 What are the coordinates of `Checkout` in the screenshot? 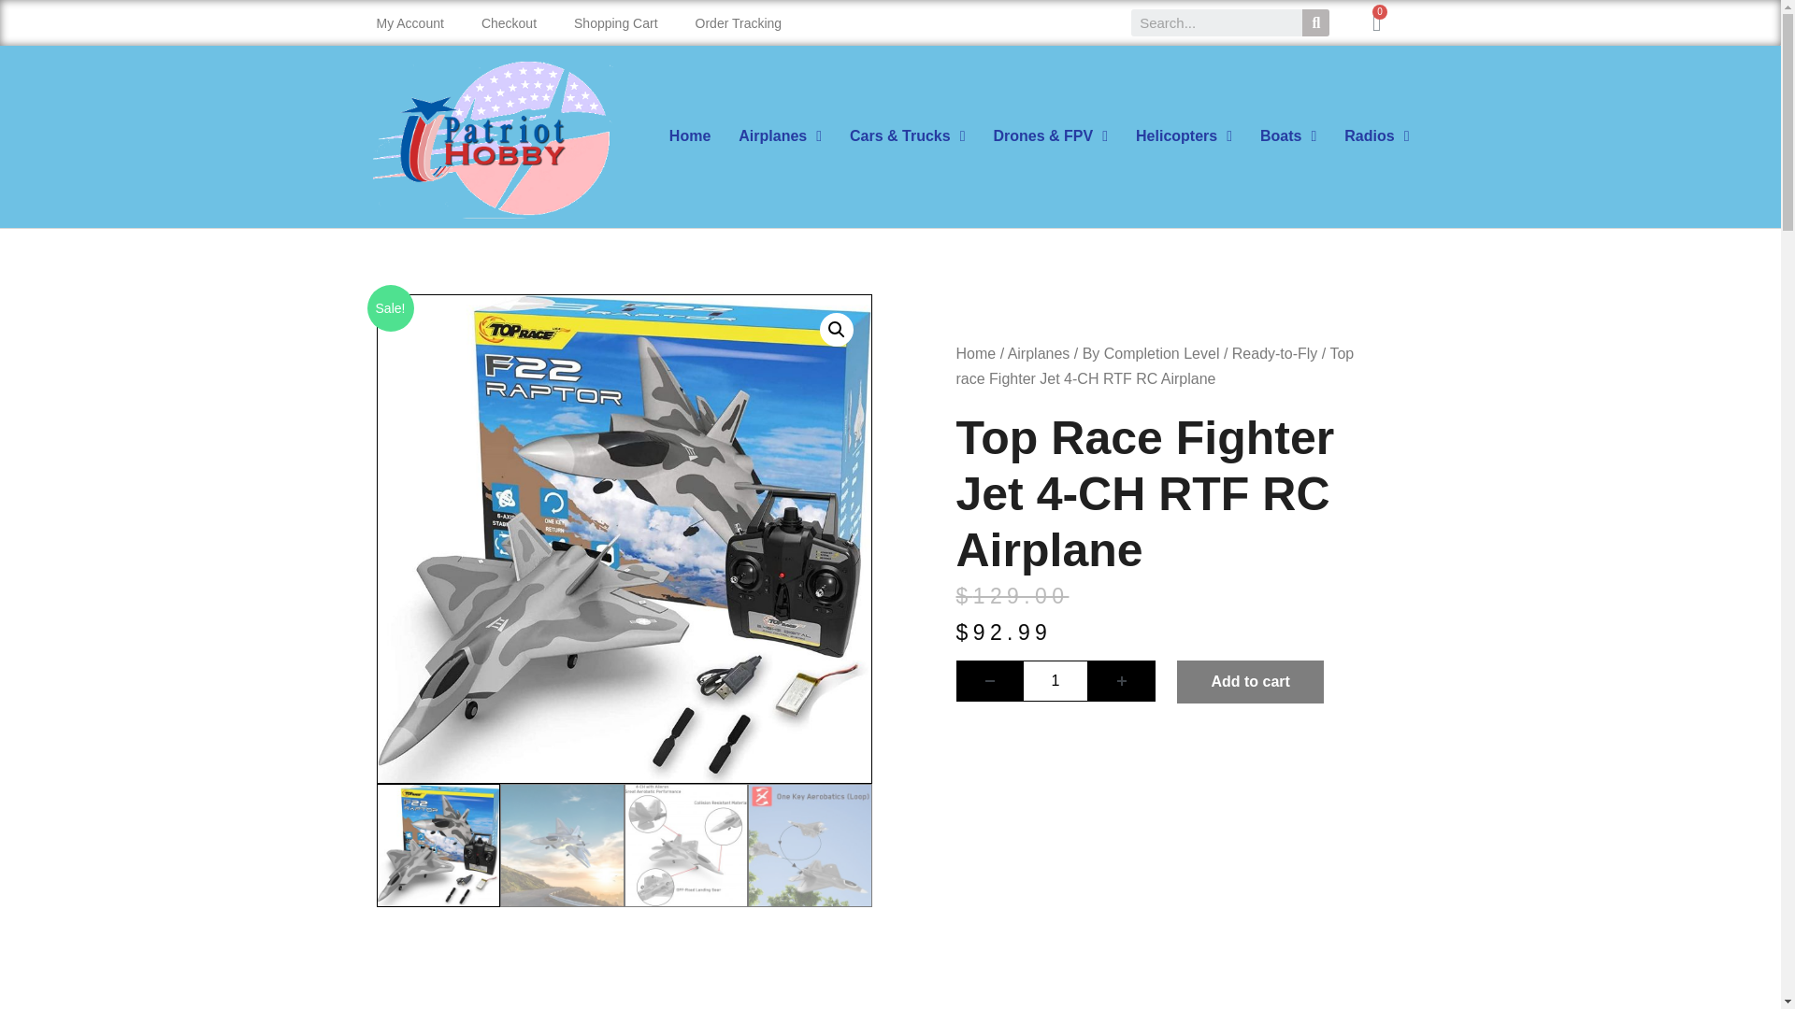 It's located at (509, 22).